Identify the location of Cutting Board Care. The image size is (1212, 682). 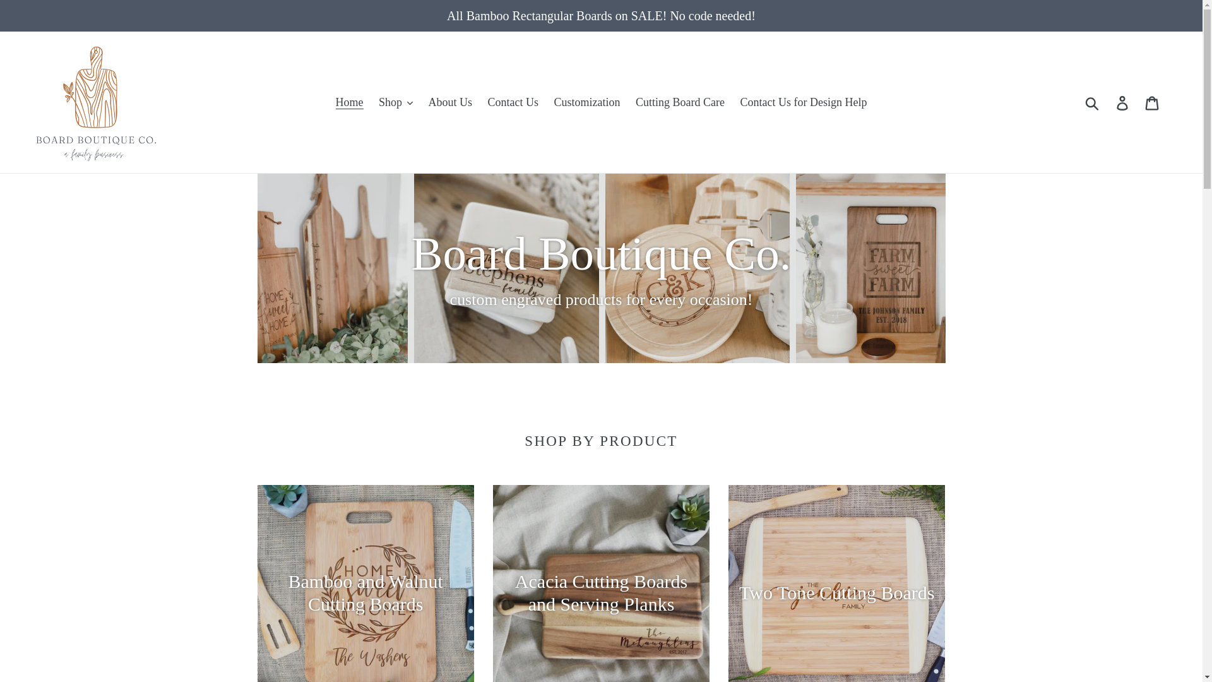
(679, 102).